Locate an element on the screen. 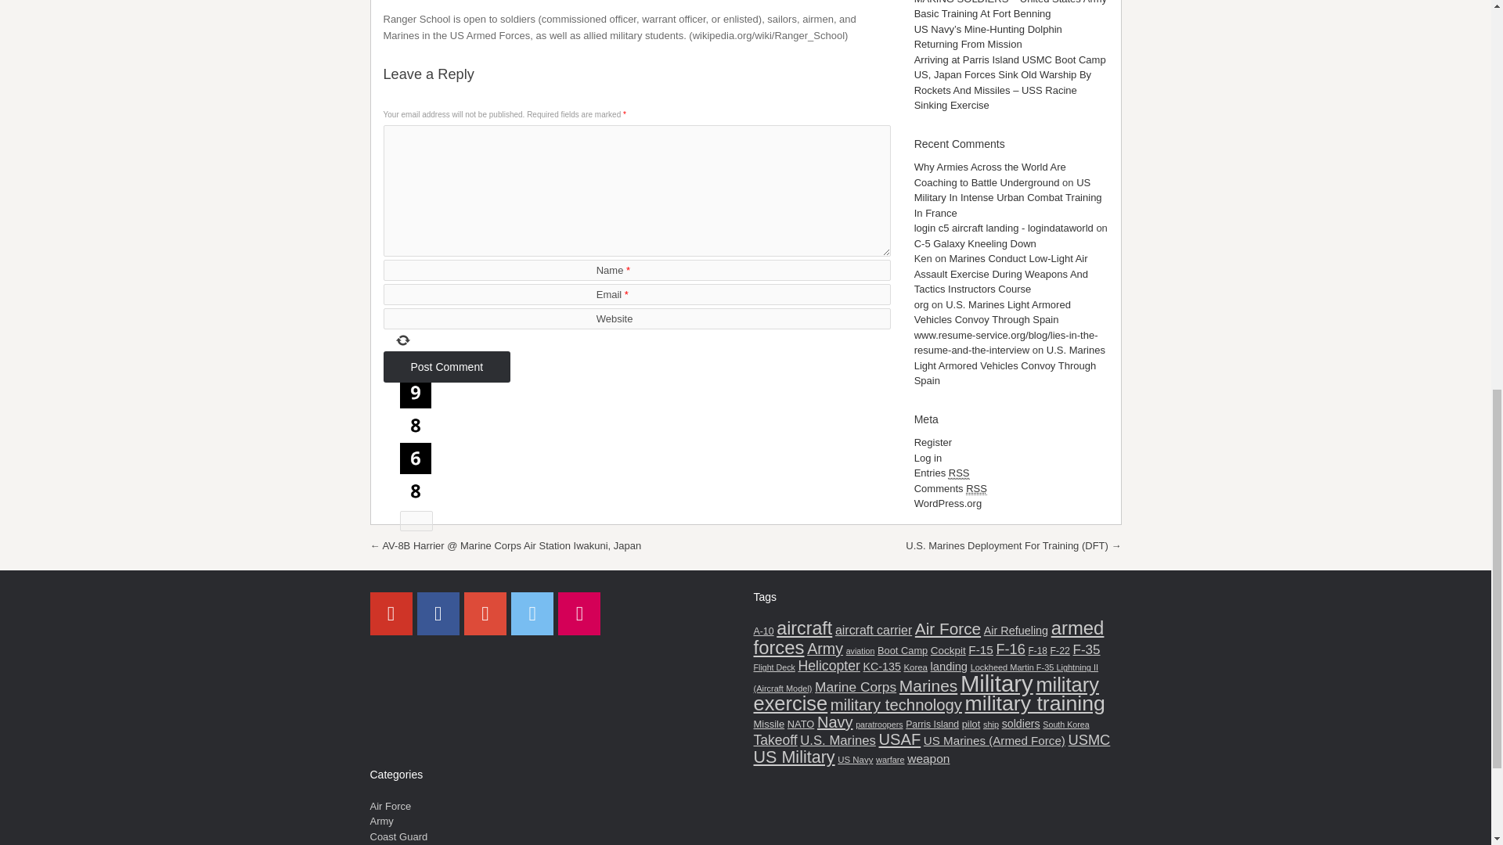  Really Simple Syndication is located at coordinates (977, 488).